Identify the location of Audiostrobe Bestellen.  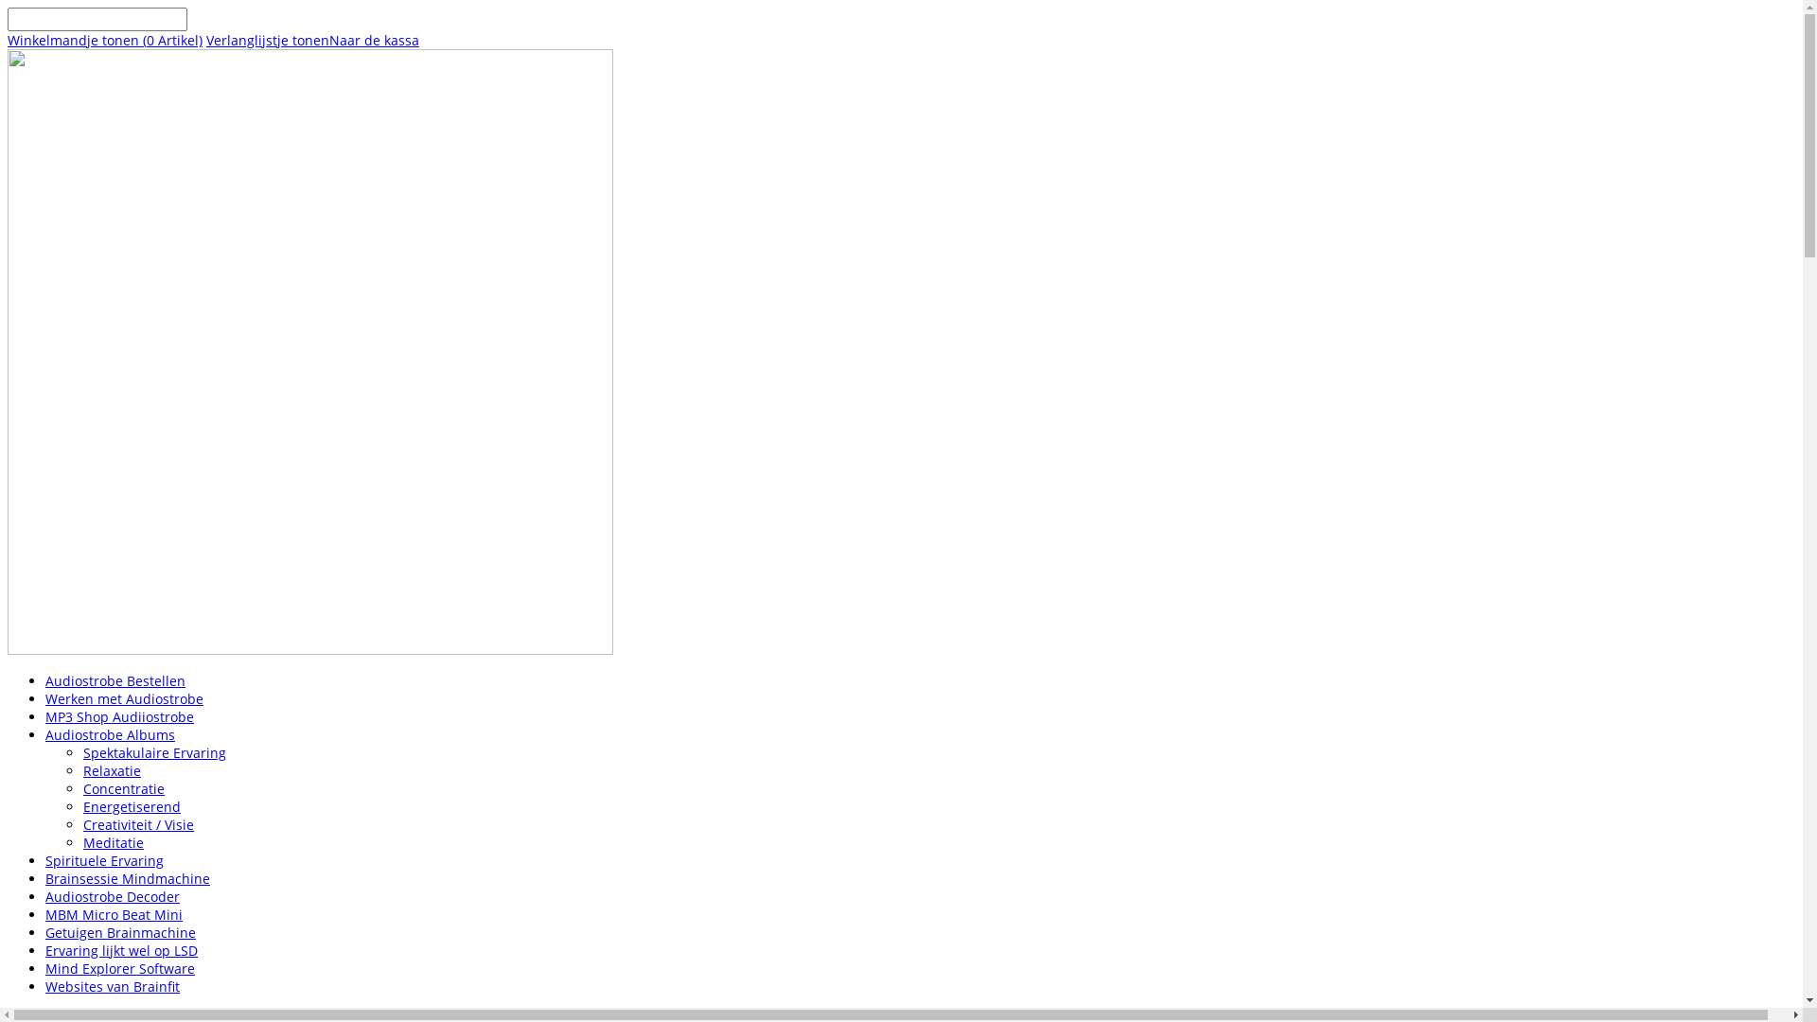
(115, 681).